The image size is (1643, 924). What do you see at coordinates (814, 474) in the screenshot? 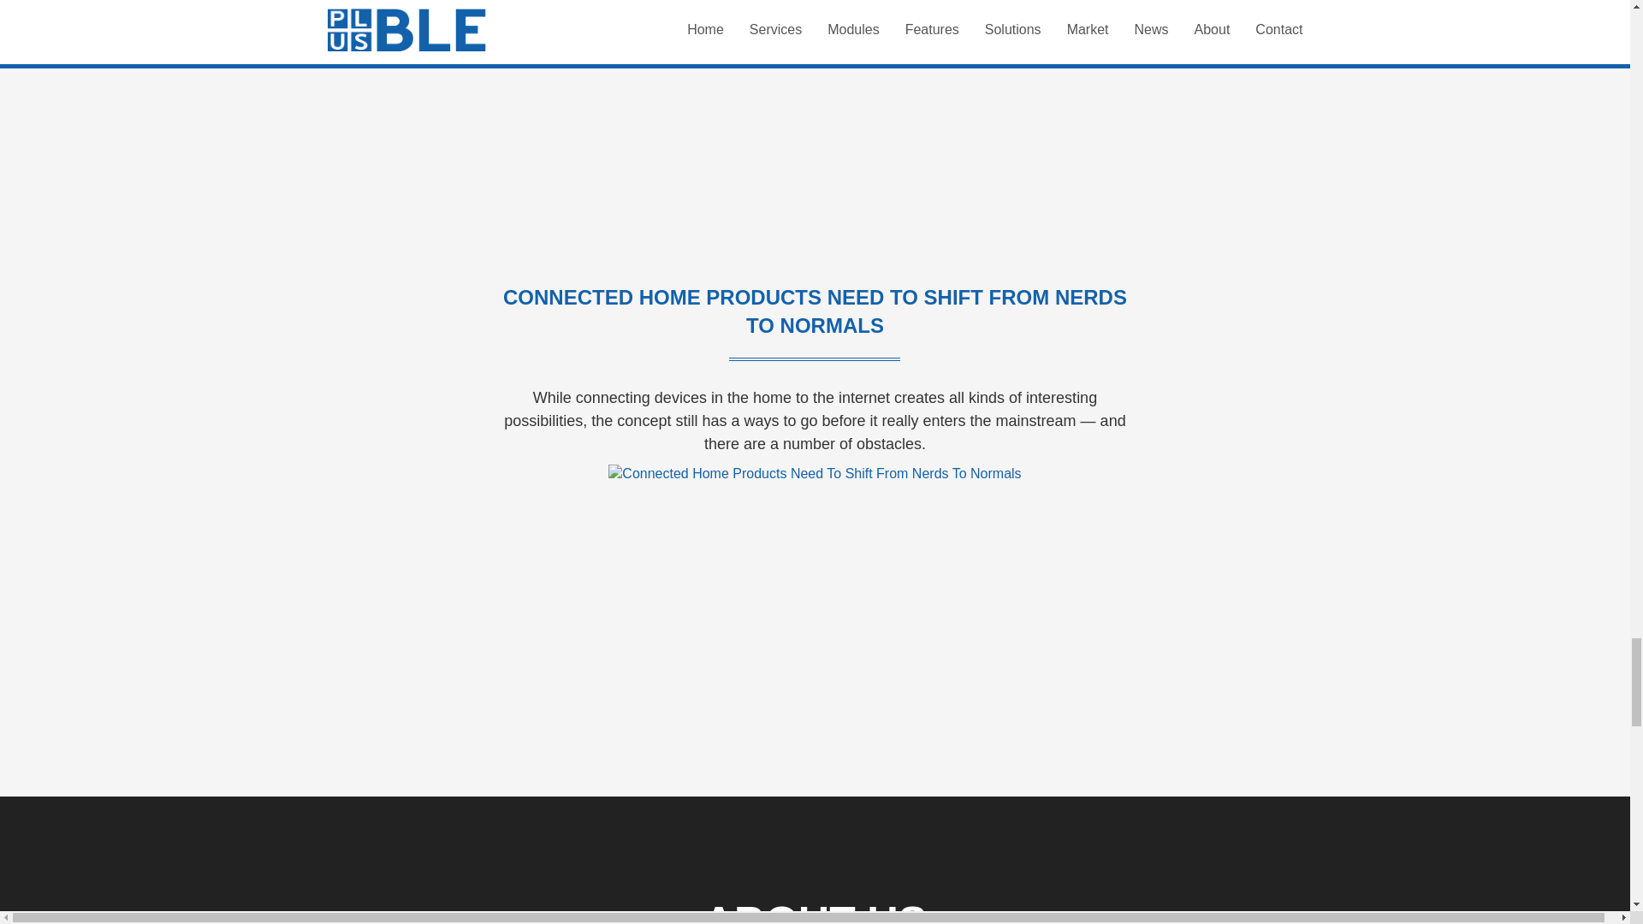
I see `Connected Home Products Need To Shift From Nerds To Normals` at bounding box center [814, 474].